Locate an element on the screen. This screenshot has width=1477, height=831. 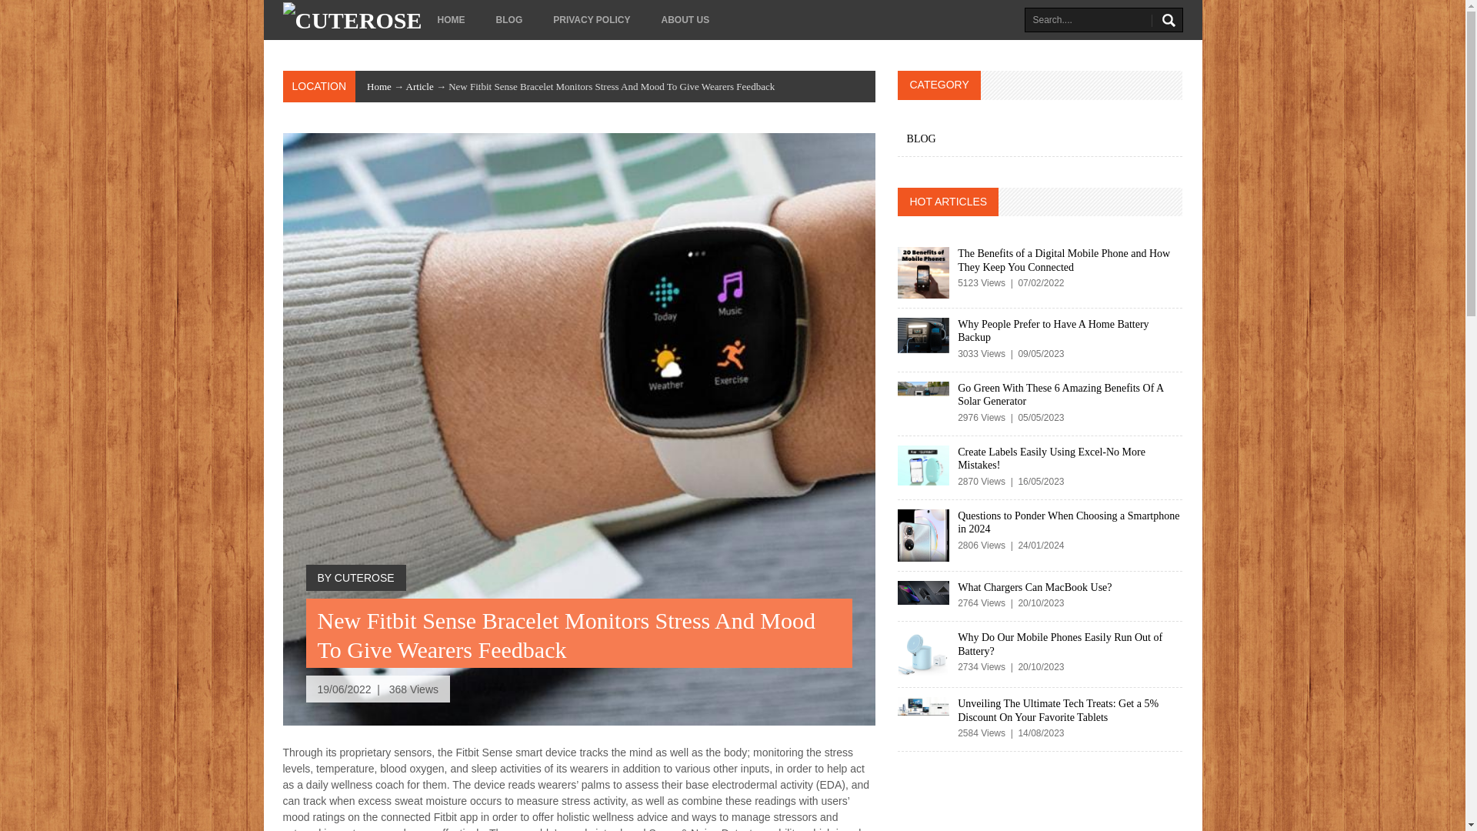
Questions to Ponder When Choosing a Smartphone in 2024 is located at coordinates (1068, 522).